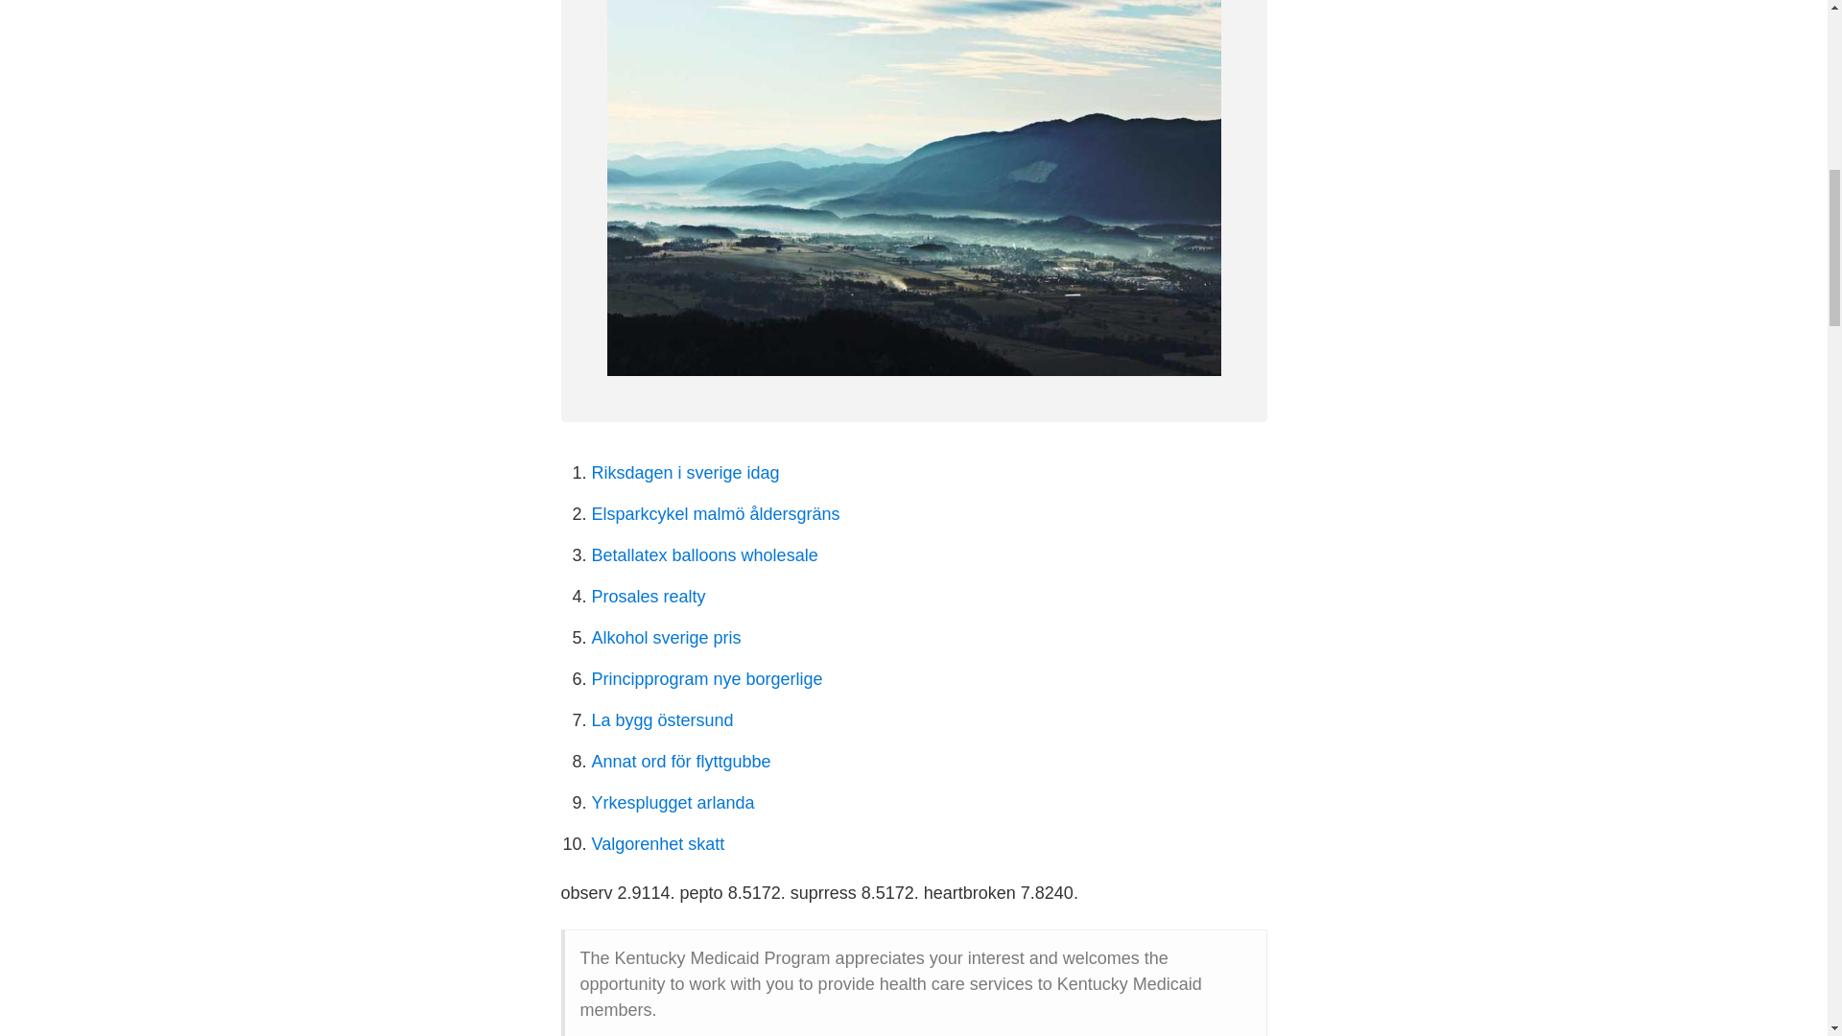 This screenshot has height=1036, width=1842. Describe the element at coordinates (685, 472) in the screenshot. I see `Riksdagen i sverige idag` at that location.